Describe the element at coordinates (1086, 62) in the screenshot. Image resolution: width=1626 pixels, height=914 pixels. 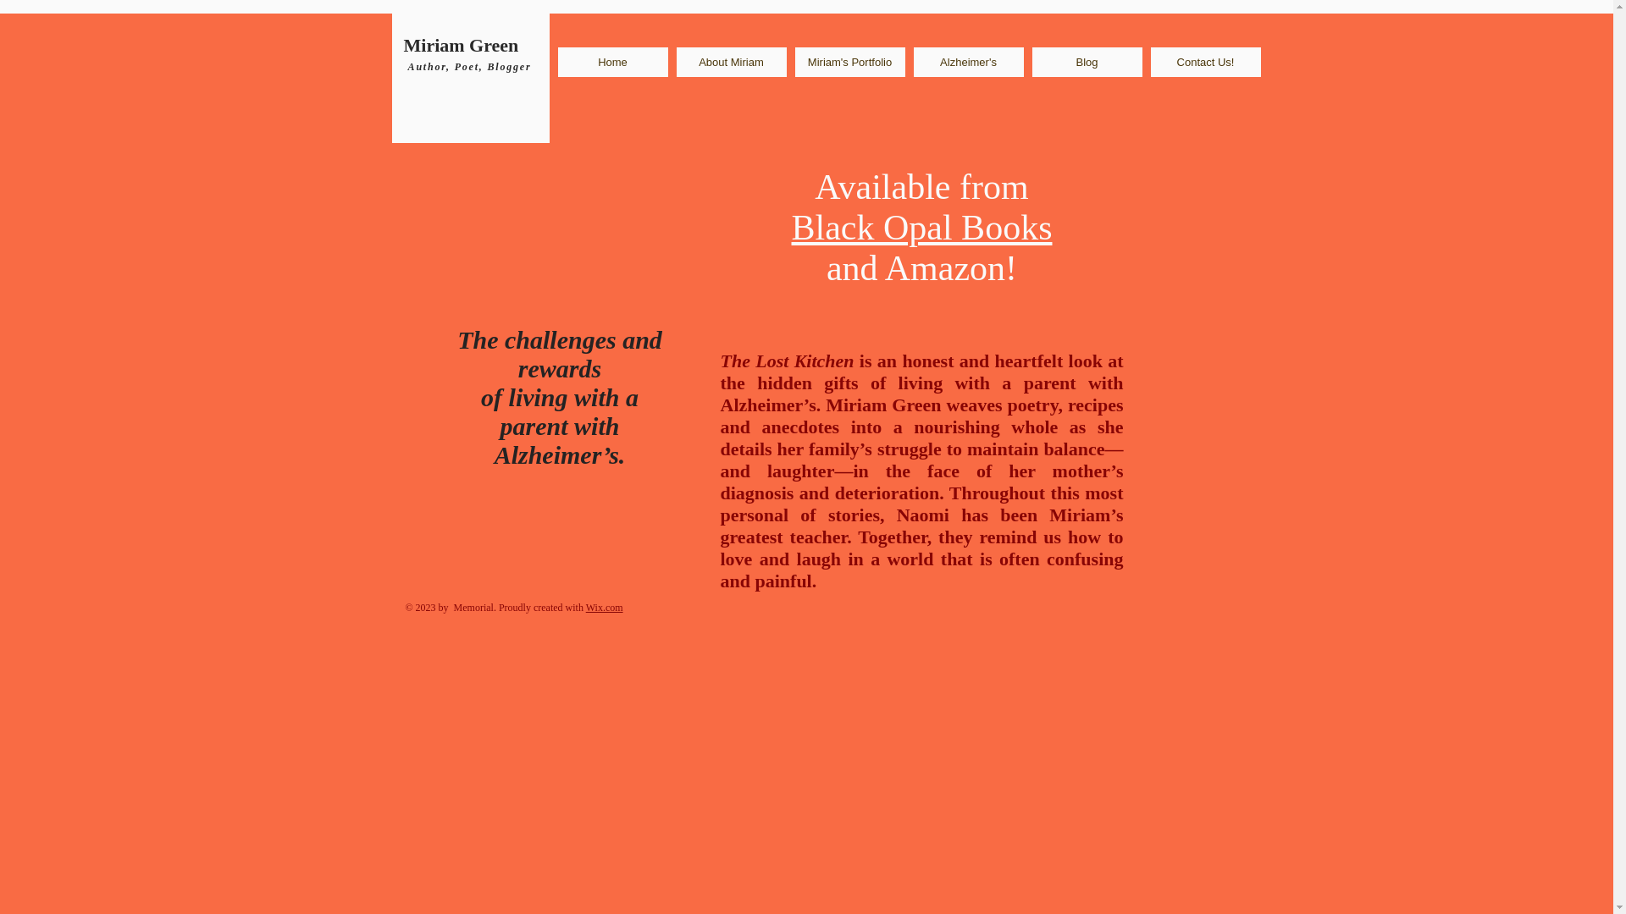
I see `Blog` at that location.